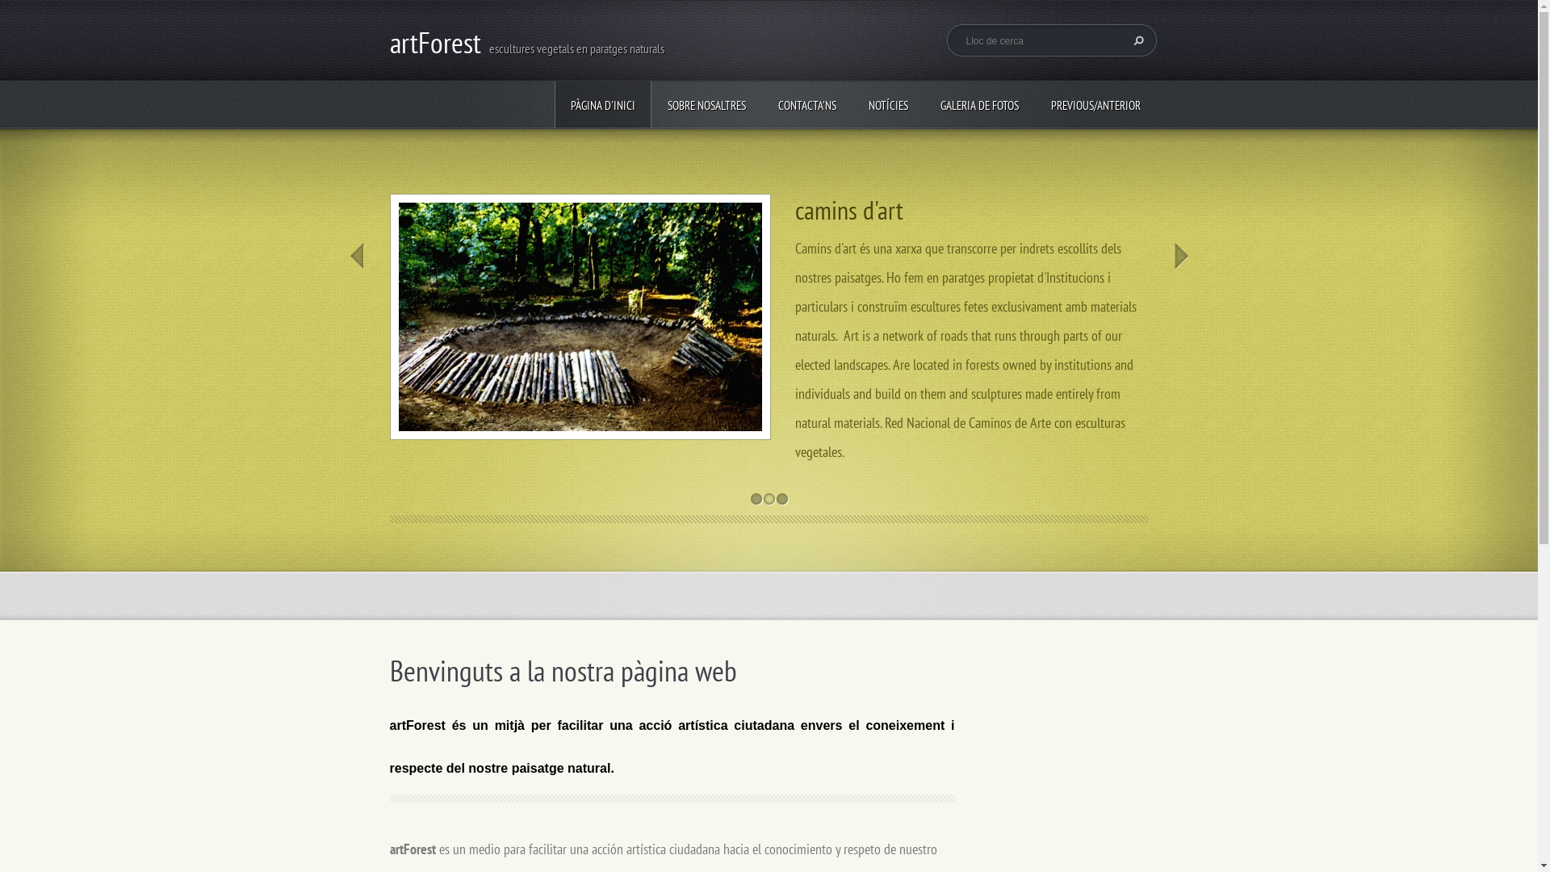 The height and width of the screenshot is (872, 1550). Describe the element at coordinates (781, 499) in the screenshot. I see `3` at that location.